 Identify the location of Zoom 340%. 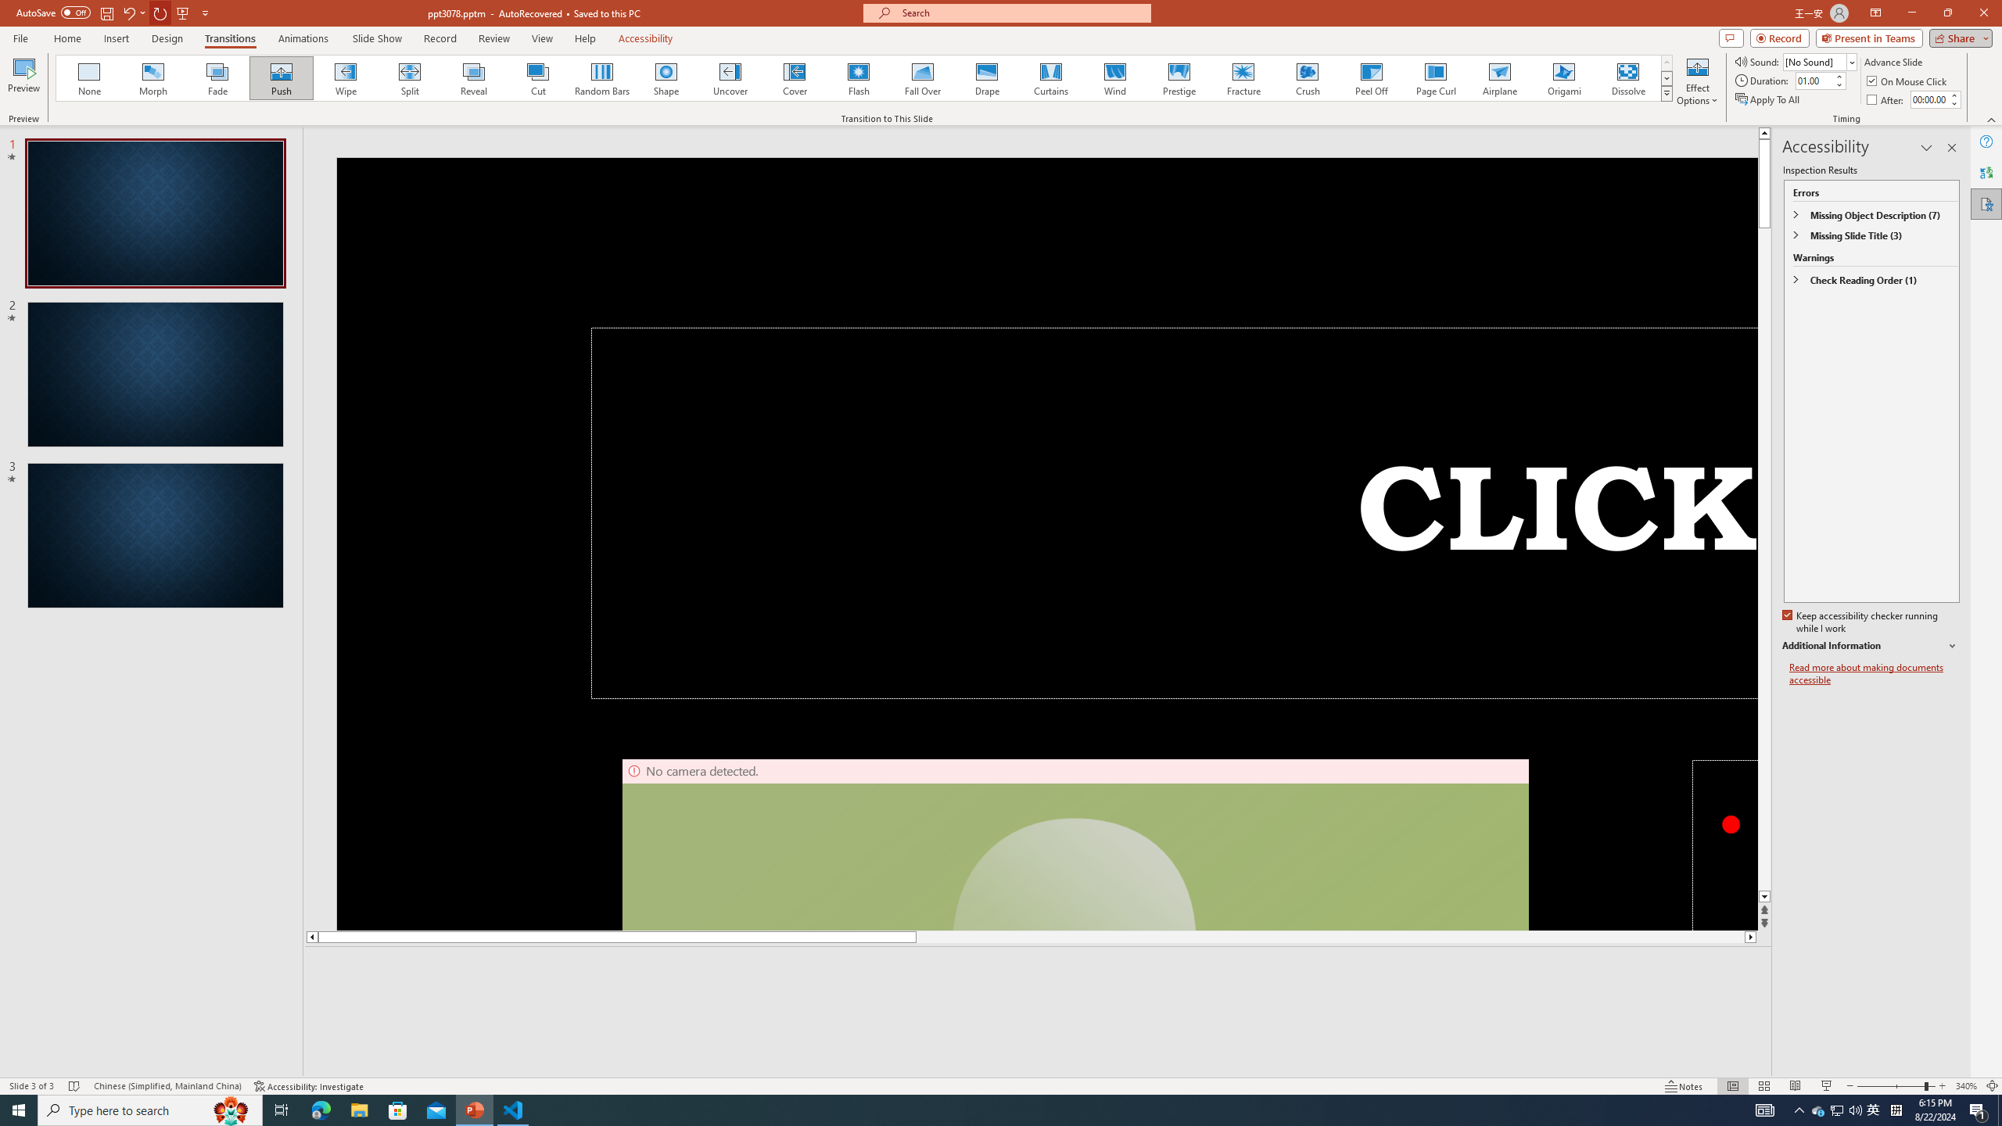
(1966, 1086).